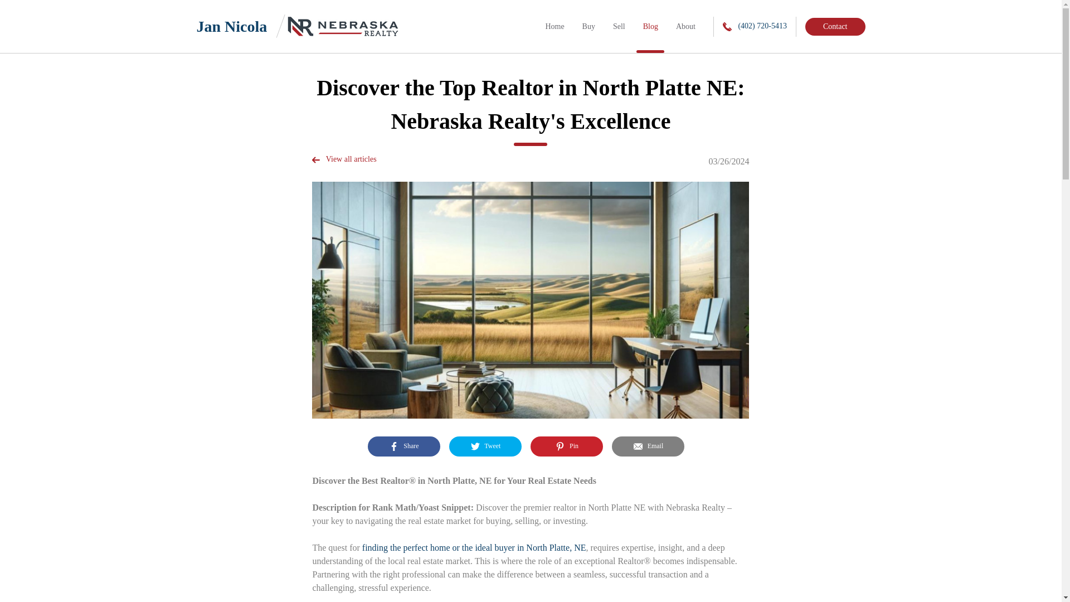  I want to click on Contact, so click(835, 27).